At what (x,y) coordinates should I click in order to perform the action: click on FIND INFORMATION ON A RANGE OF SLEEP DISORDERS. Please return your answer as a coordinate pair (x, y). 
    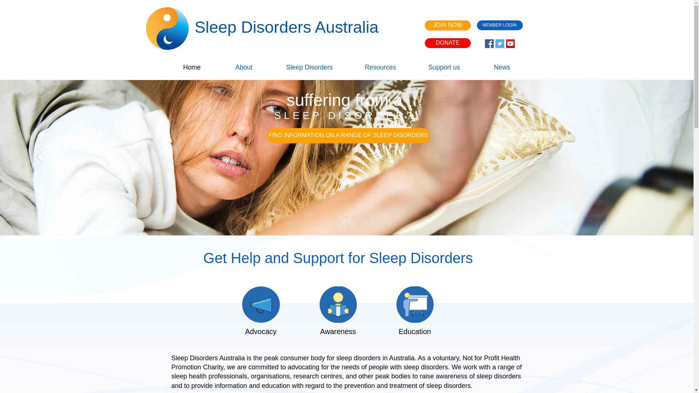
    Looking at the image, I should click on (348, 135).